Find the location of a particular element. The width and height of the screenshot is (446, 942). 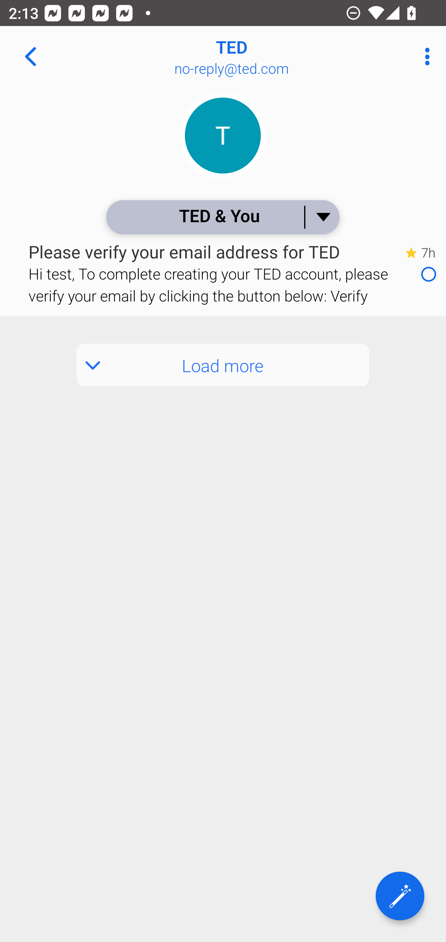

Navigate up is located at coordinates (30, 56).